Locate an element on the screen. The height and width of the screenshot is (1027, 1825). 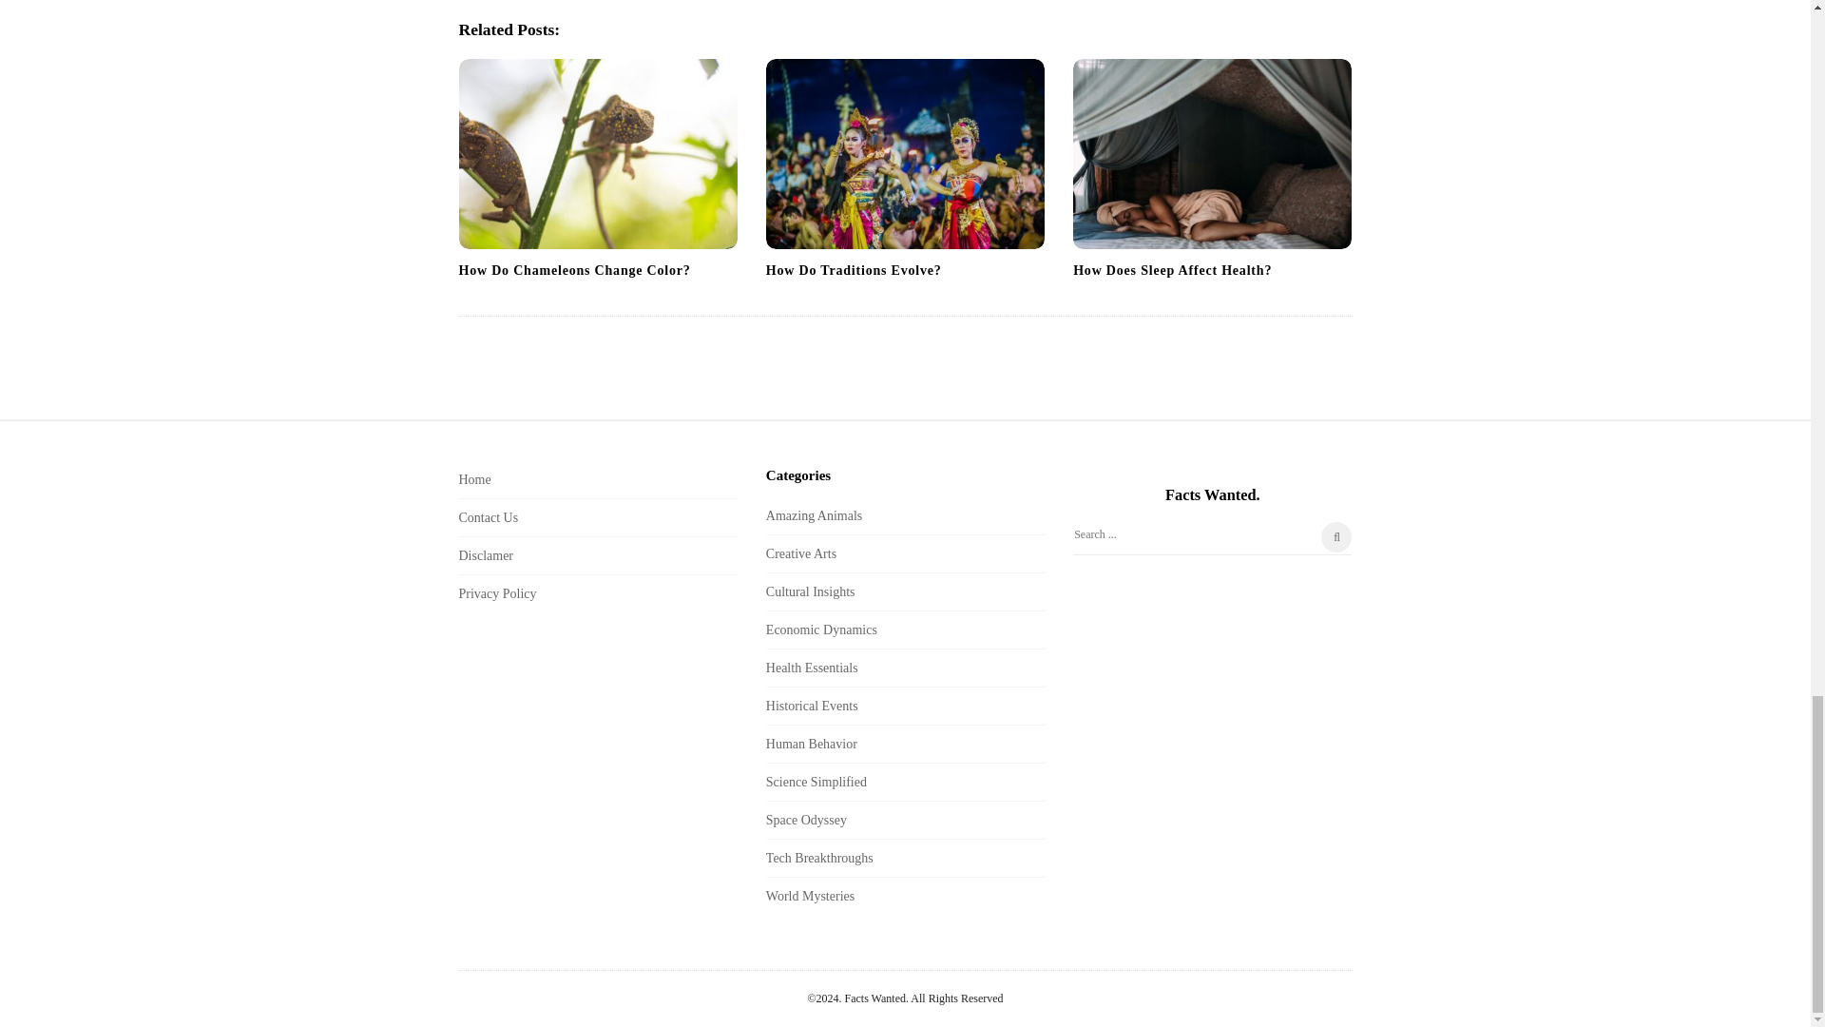
Science Simplified is located at coordinates (816, 782).